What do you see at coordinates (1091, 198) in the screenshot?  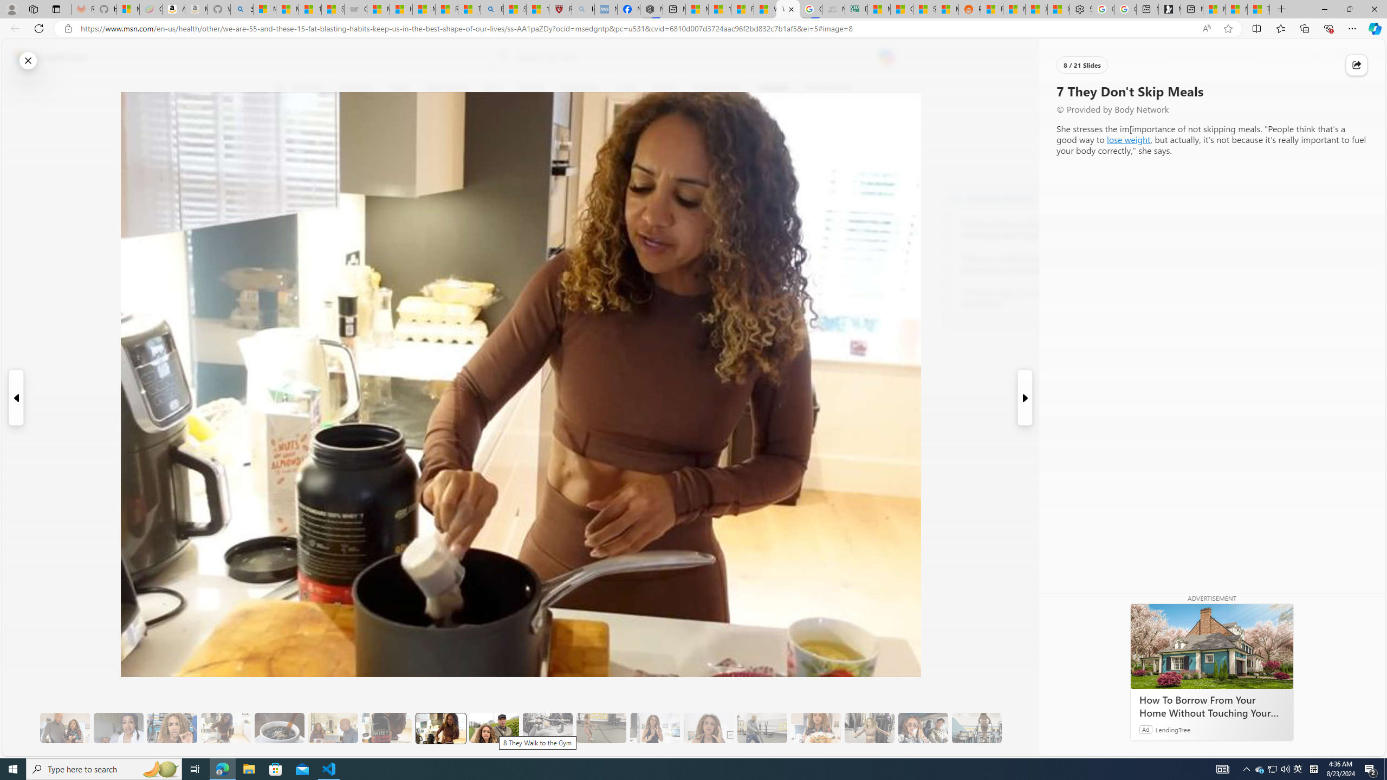 I see `Visit Body Network website` at bounding box center [1091, 198].